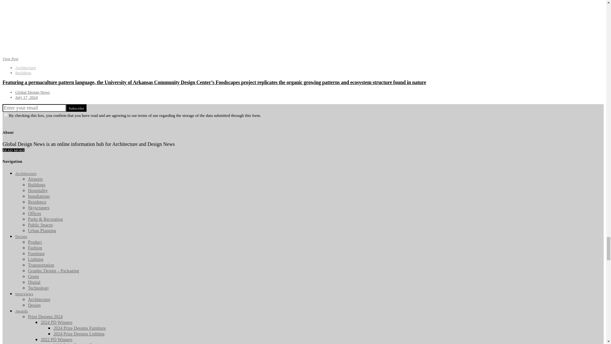  What do you see at coordinates (32, 92) in the screenshot?
I see `View all posts by Global Design News` at bounding box center [32, 92].